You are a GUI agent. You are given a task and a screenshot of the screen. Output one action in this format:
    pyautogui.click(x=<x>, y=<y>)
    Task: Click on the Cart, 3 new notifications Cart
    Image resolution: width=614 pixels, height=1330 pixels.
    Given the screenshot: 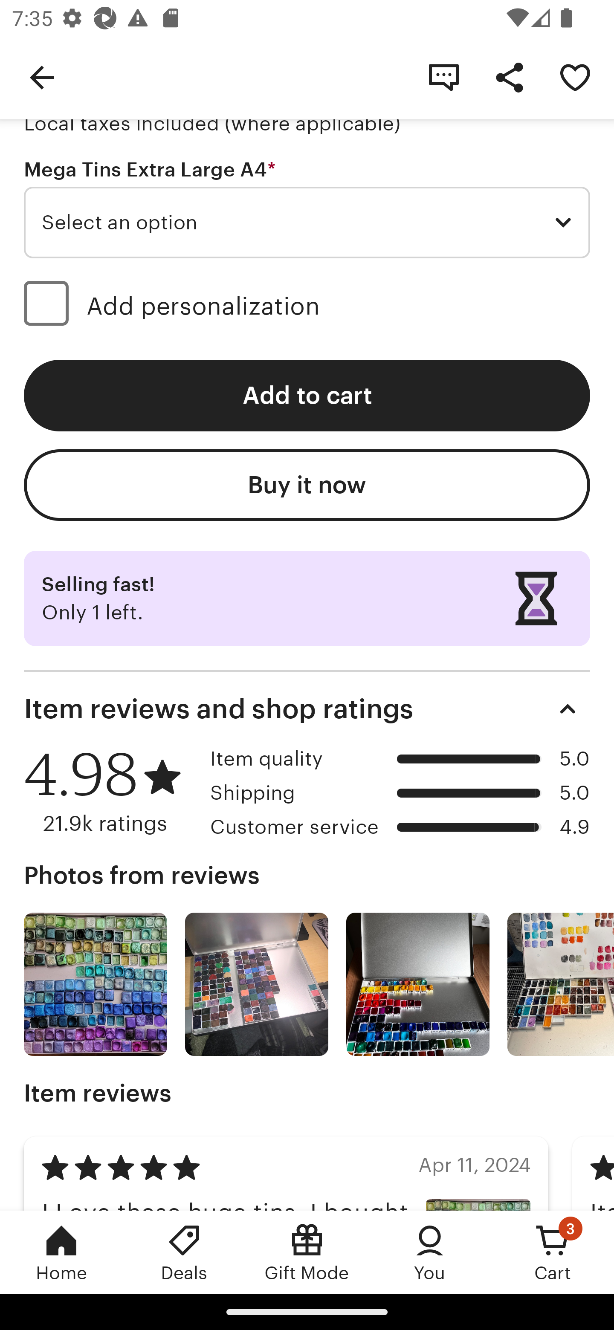 What is the action you would take?
    pyautogui.click(x=553, y=1252)
    